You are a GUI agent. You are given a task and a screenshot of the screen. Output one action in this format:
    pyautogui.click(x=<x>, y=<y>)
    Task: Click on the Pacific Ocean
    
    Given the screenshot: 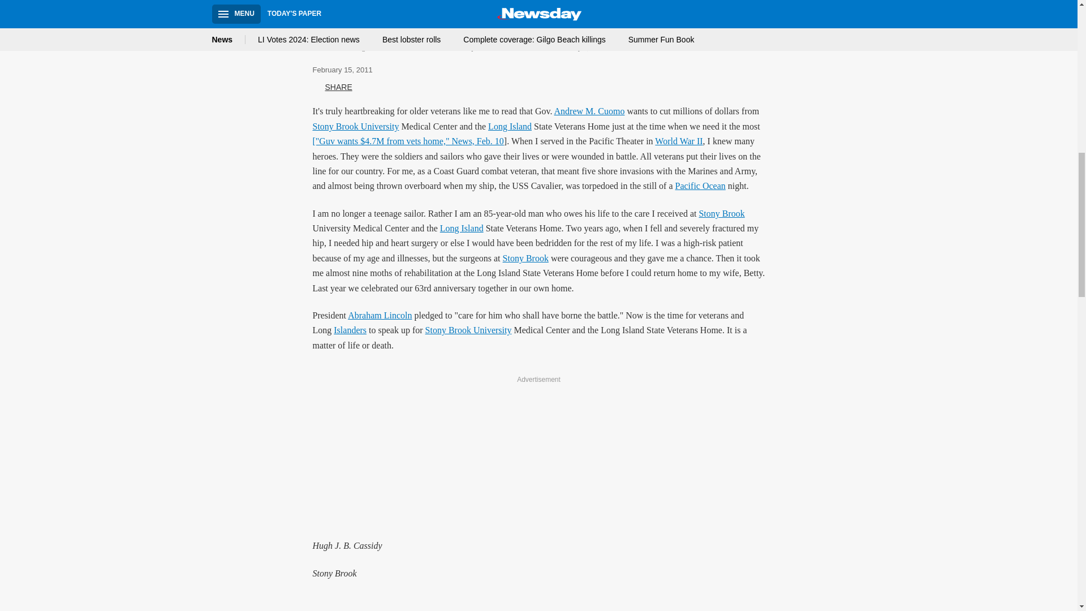 What is the action you would take?
    pyautogui.click(x=700, y=186)
    